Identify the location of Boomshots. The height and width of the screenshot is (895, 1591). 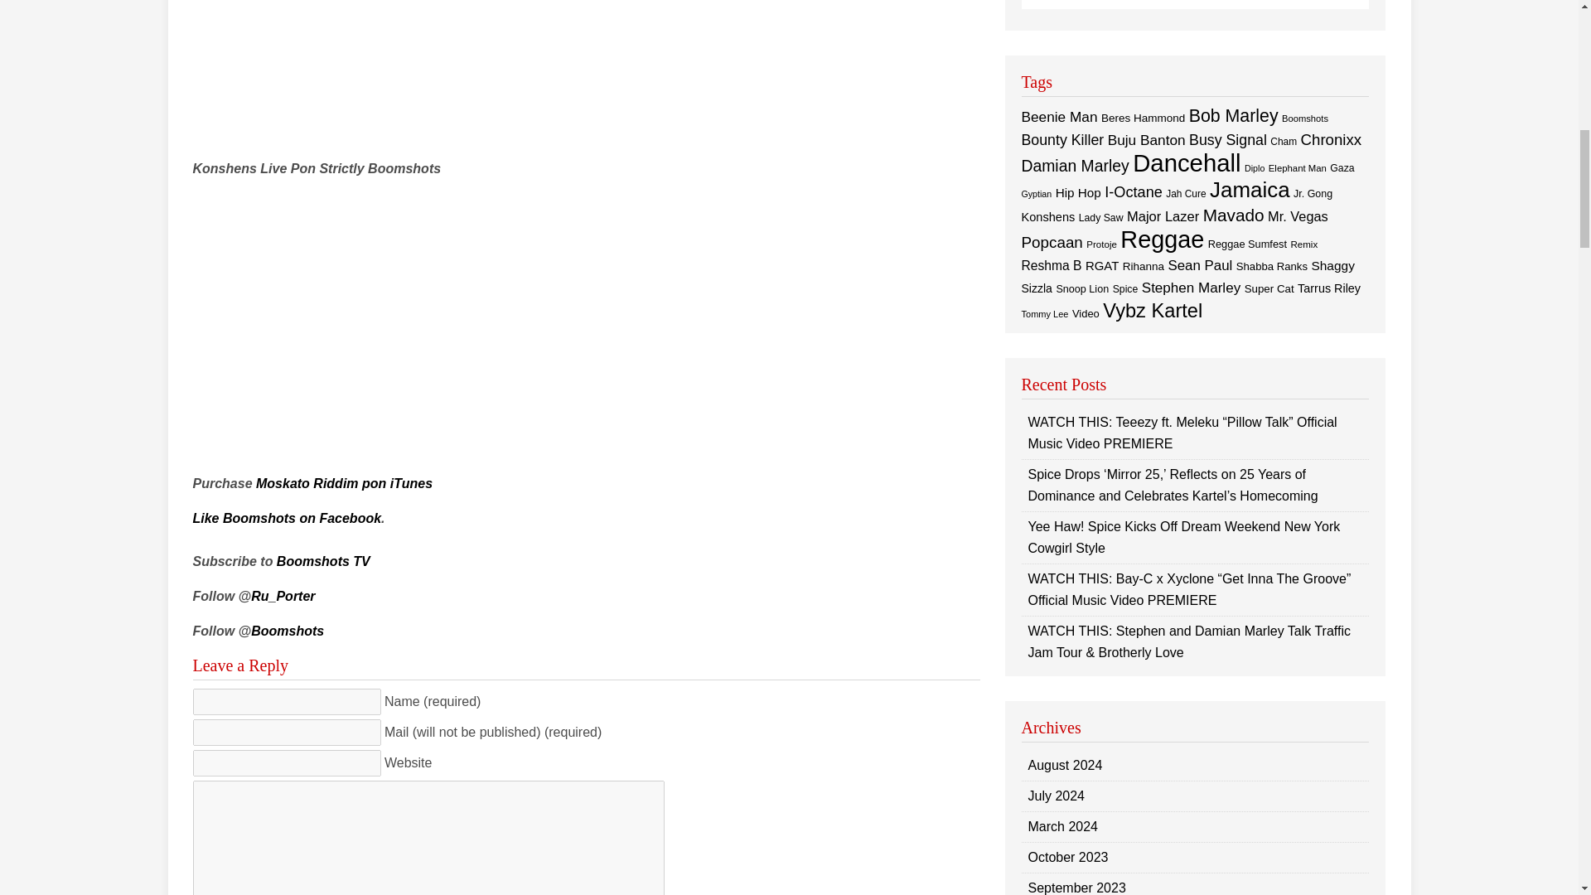
(288, 631).